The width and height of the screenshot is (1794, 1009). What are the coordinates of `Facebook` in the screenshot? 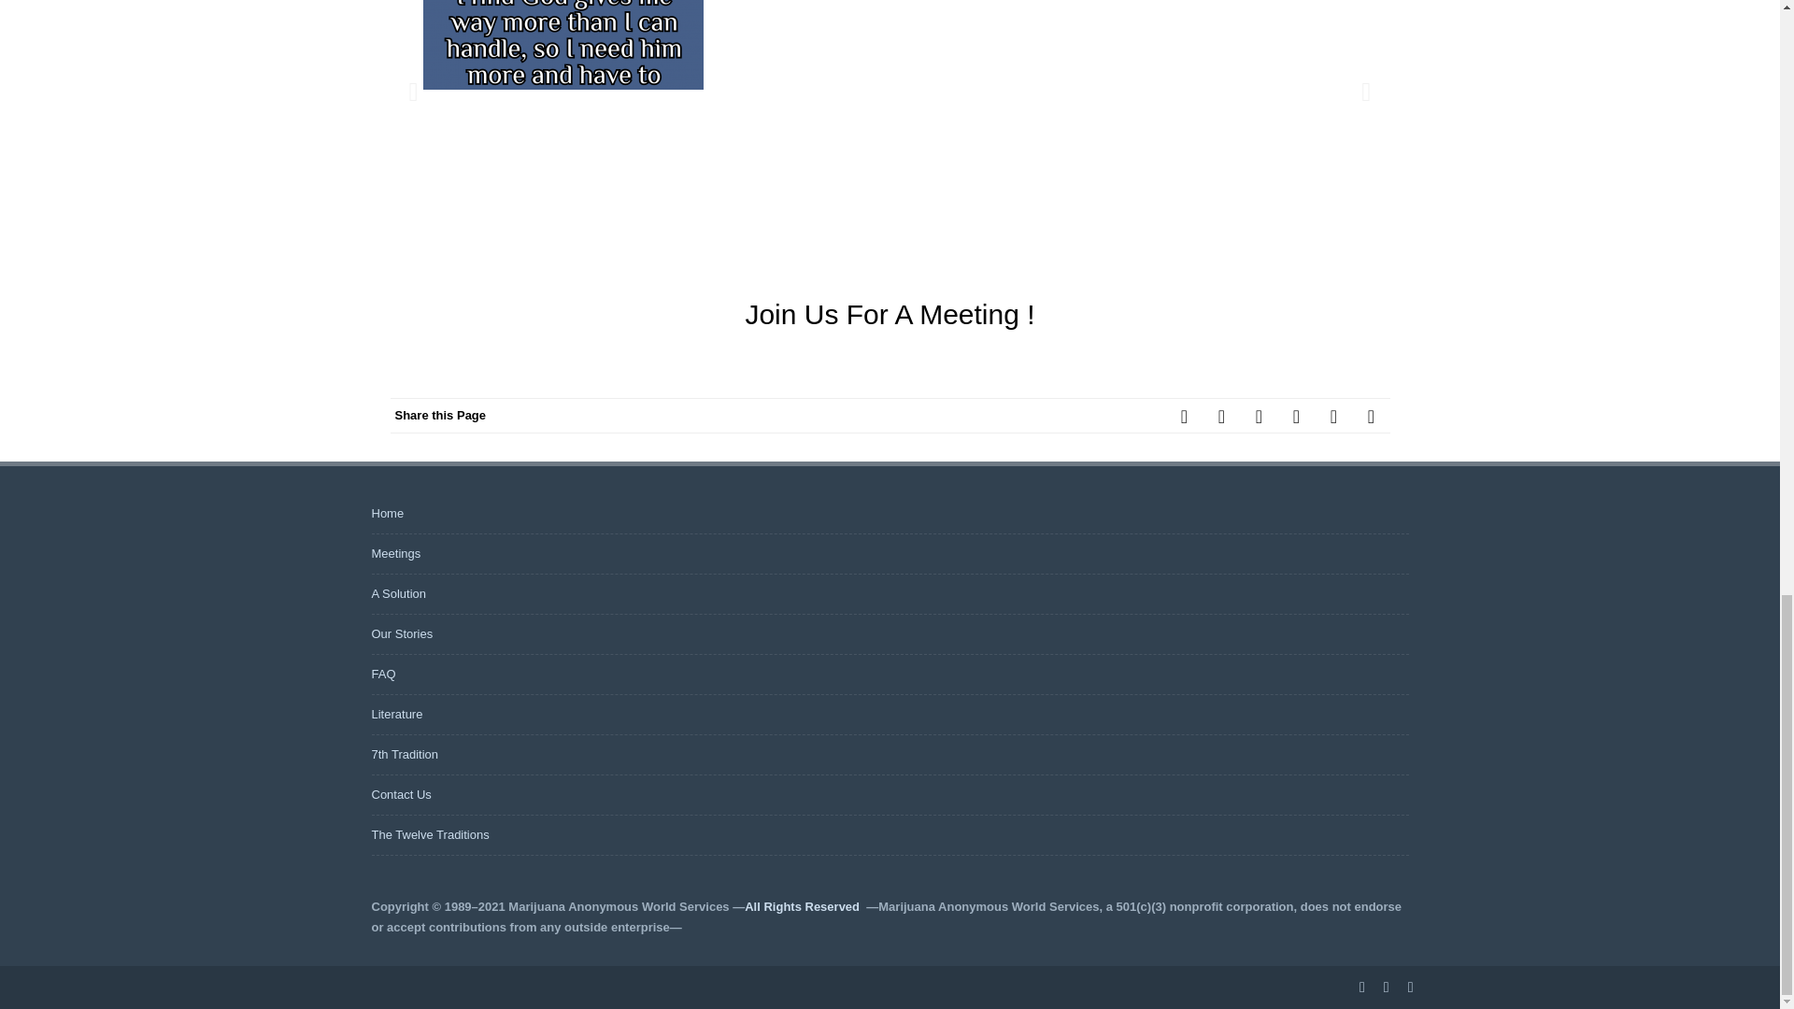 It's located at (1185, 416).